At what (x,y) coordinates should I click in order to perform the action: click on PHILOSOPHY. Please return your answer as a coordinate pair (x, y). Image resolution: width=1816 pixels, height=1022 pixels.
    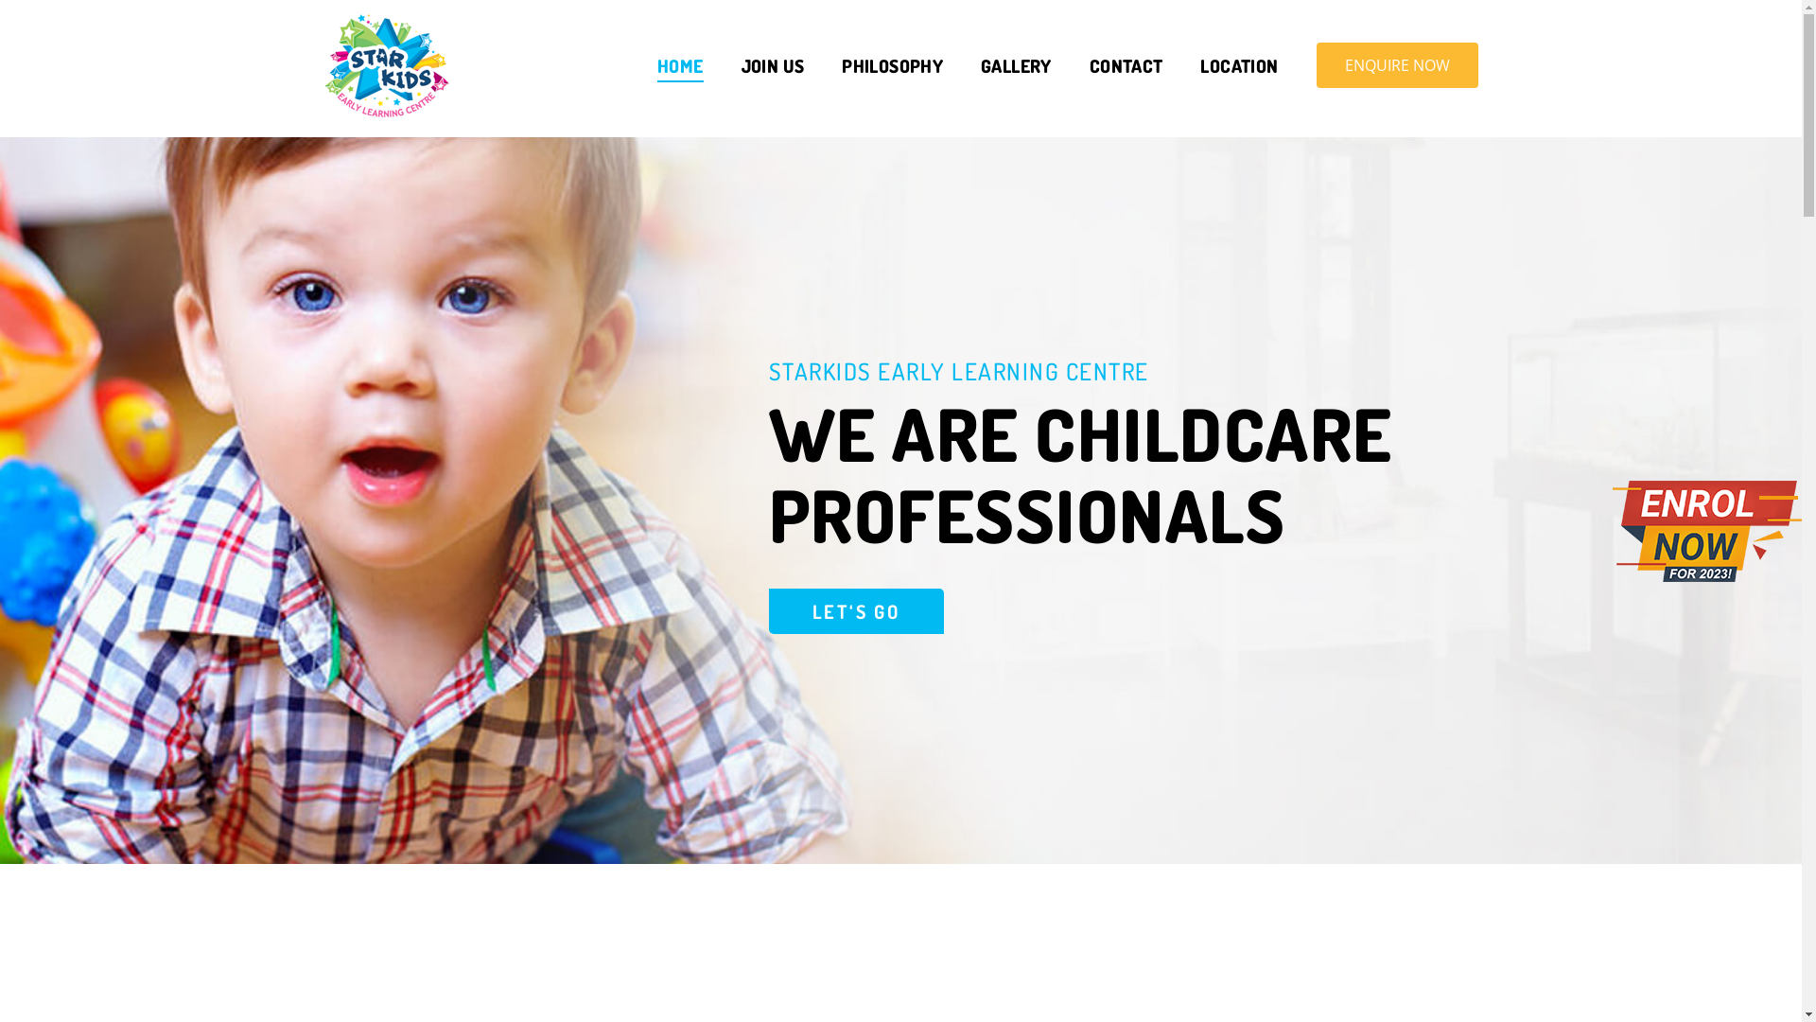
    Looking at the image, I should click on (893, 67).